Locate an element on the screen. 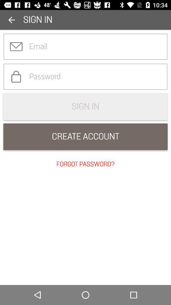 This screenshot has width=171, height=305. jump until create account item is located at coordinates (85, 137).